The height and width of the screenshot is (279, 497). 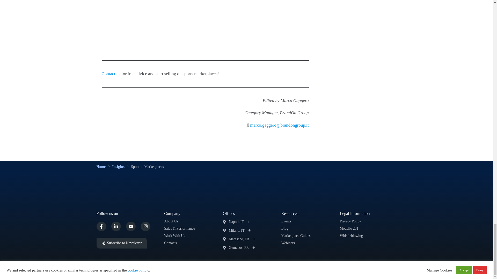 I want to click on Subscribe to Newsletter, so click(x=121, y=243).